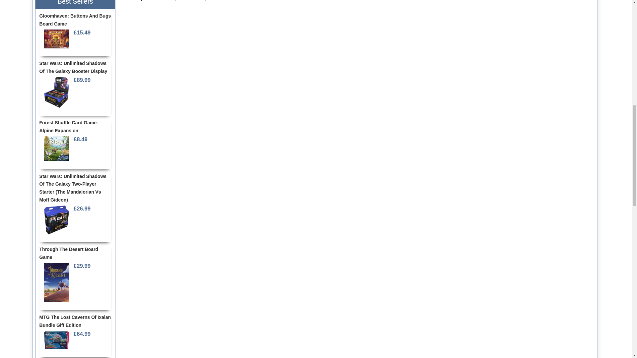 Image resolution: width=637 pixels, height=358 pixels. Describe the element at coordinates (56, 340) in the screenshot. I see `MTG The Lost Caverns Of Ixalan Bundle Gift Edition` at that location.